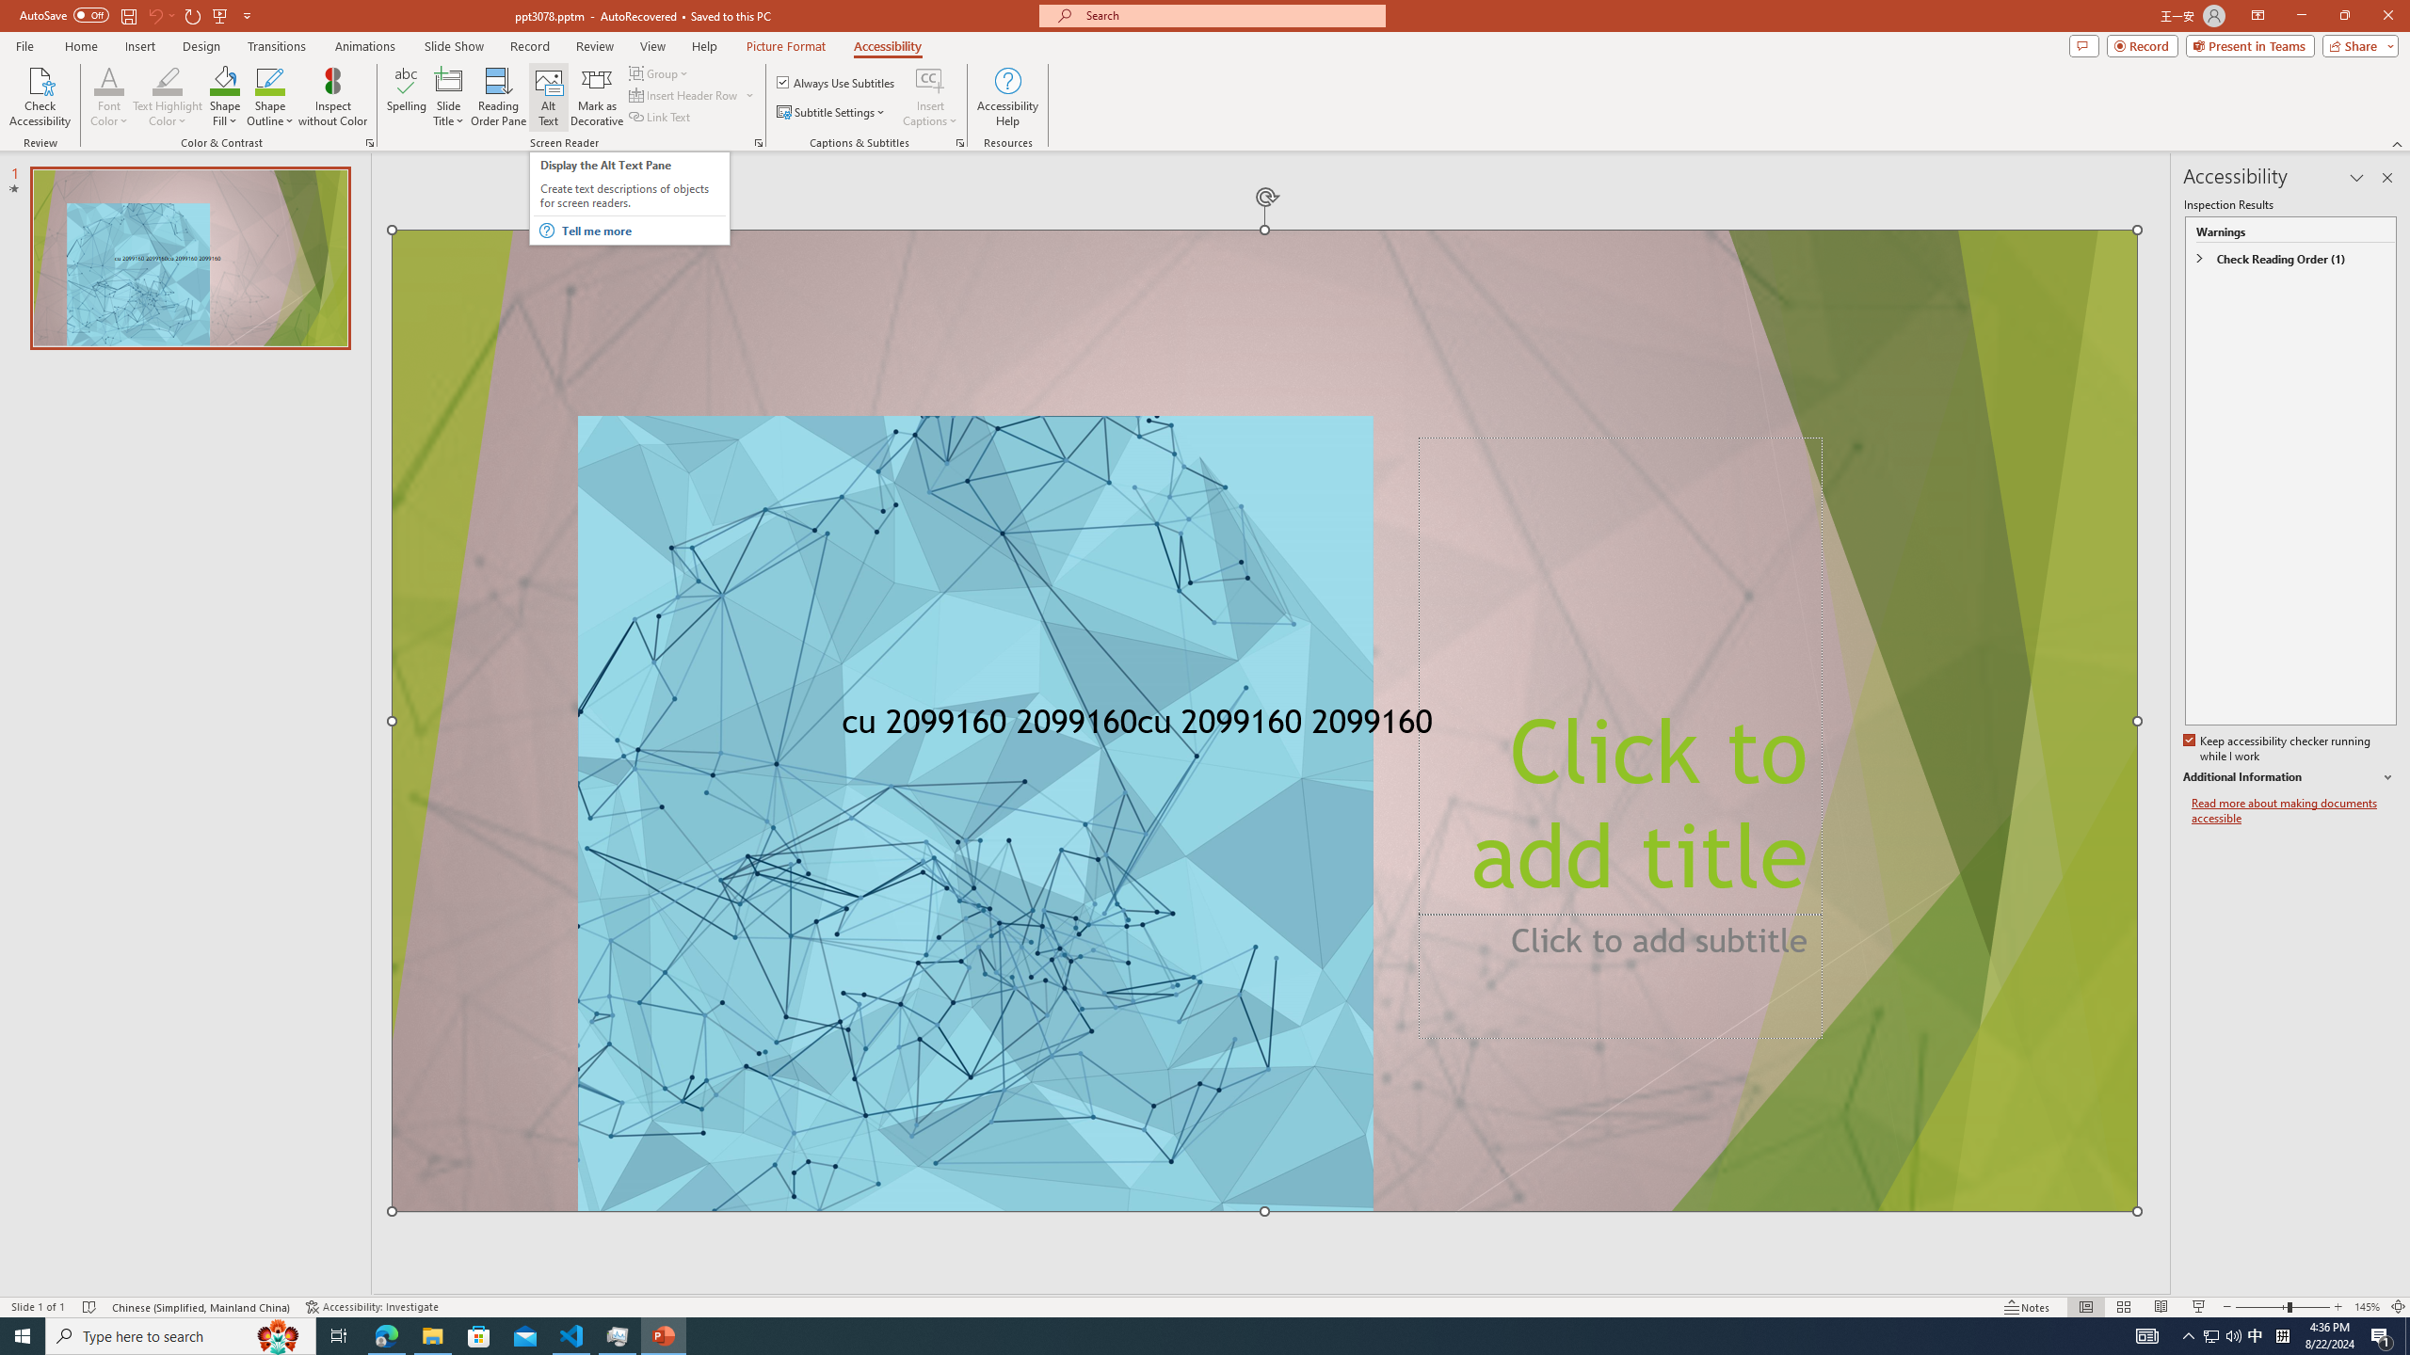  I want to click on Accessibility Help, so click(1007, 97).